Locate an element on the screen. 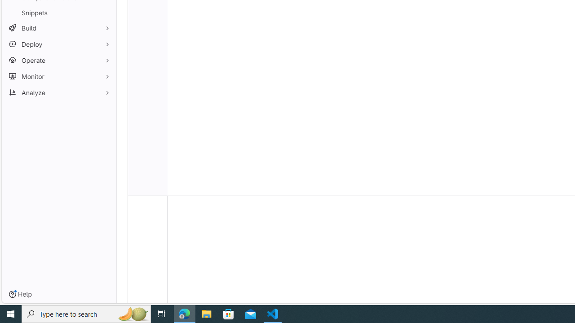  Analyze is located at coordinates (58, 92).